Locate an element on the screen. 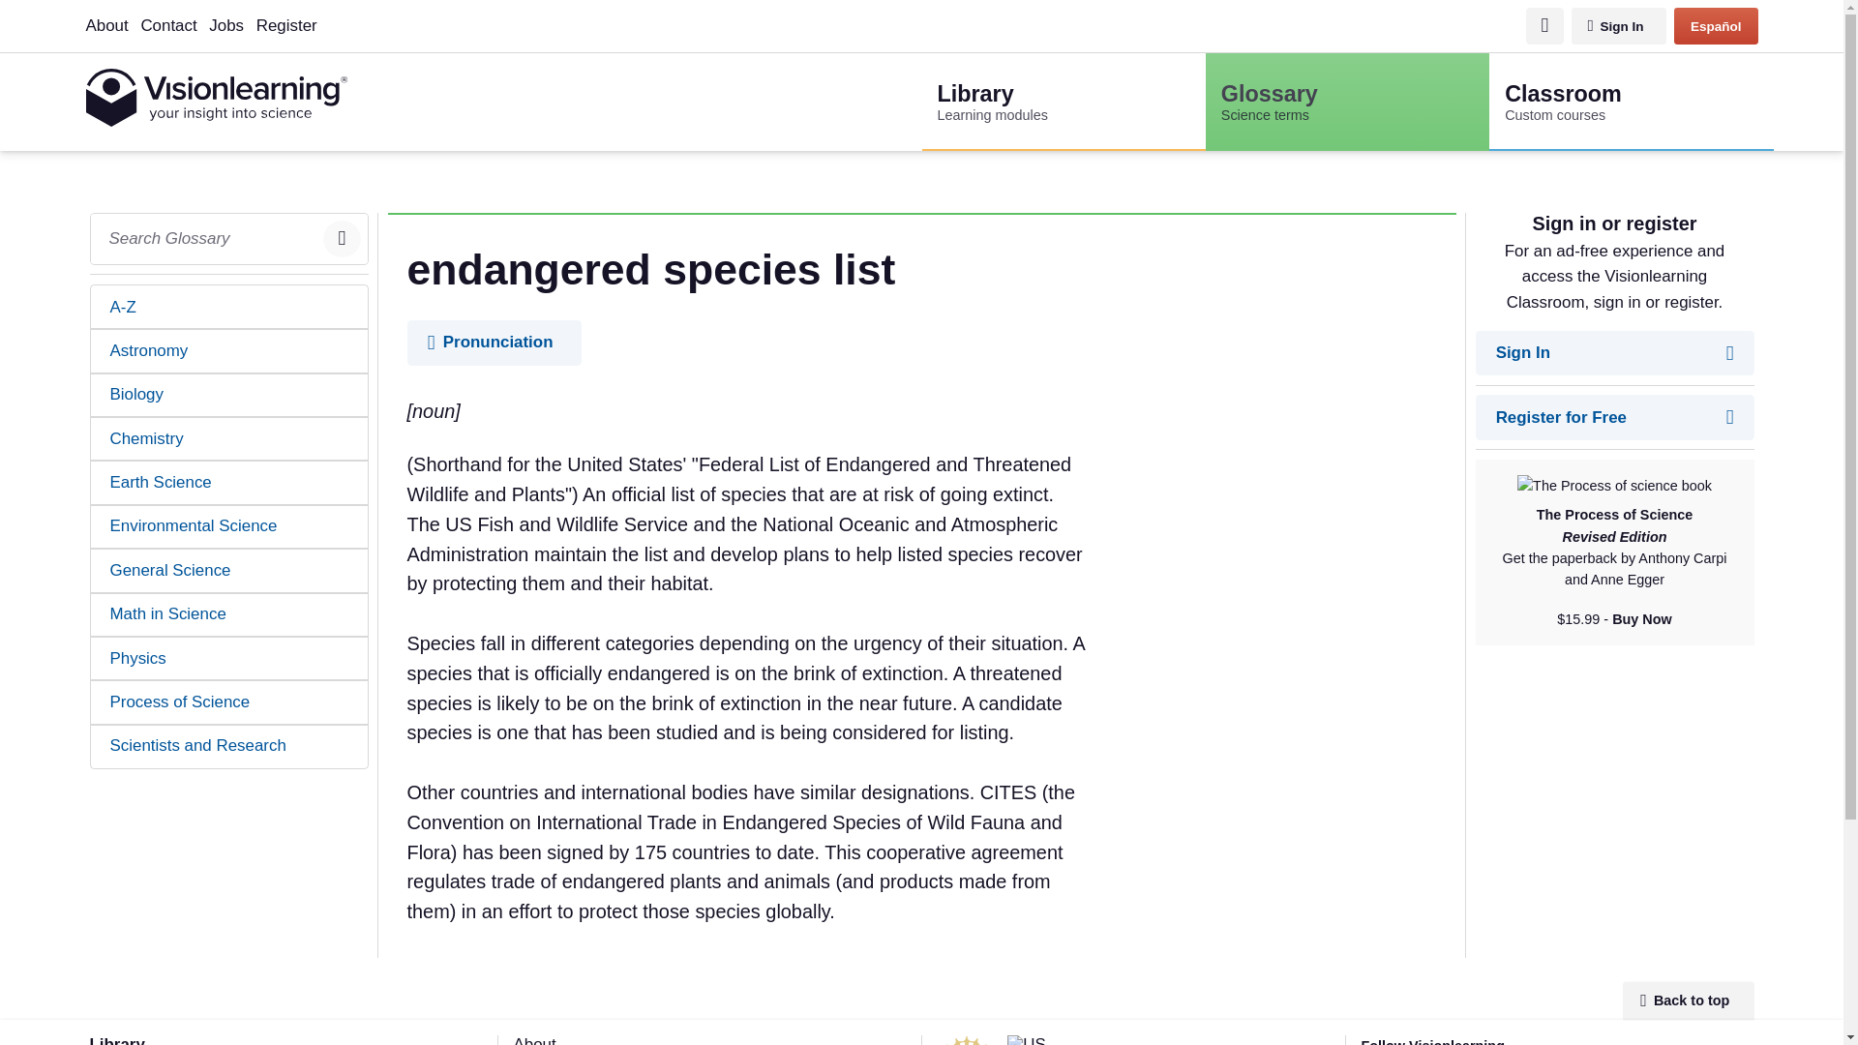 The width and height of the screenshot is (1858, 1045). Earth Science is located at coordinates (229, 482).